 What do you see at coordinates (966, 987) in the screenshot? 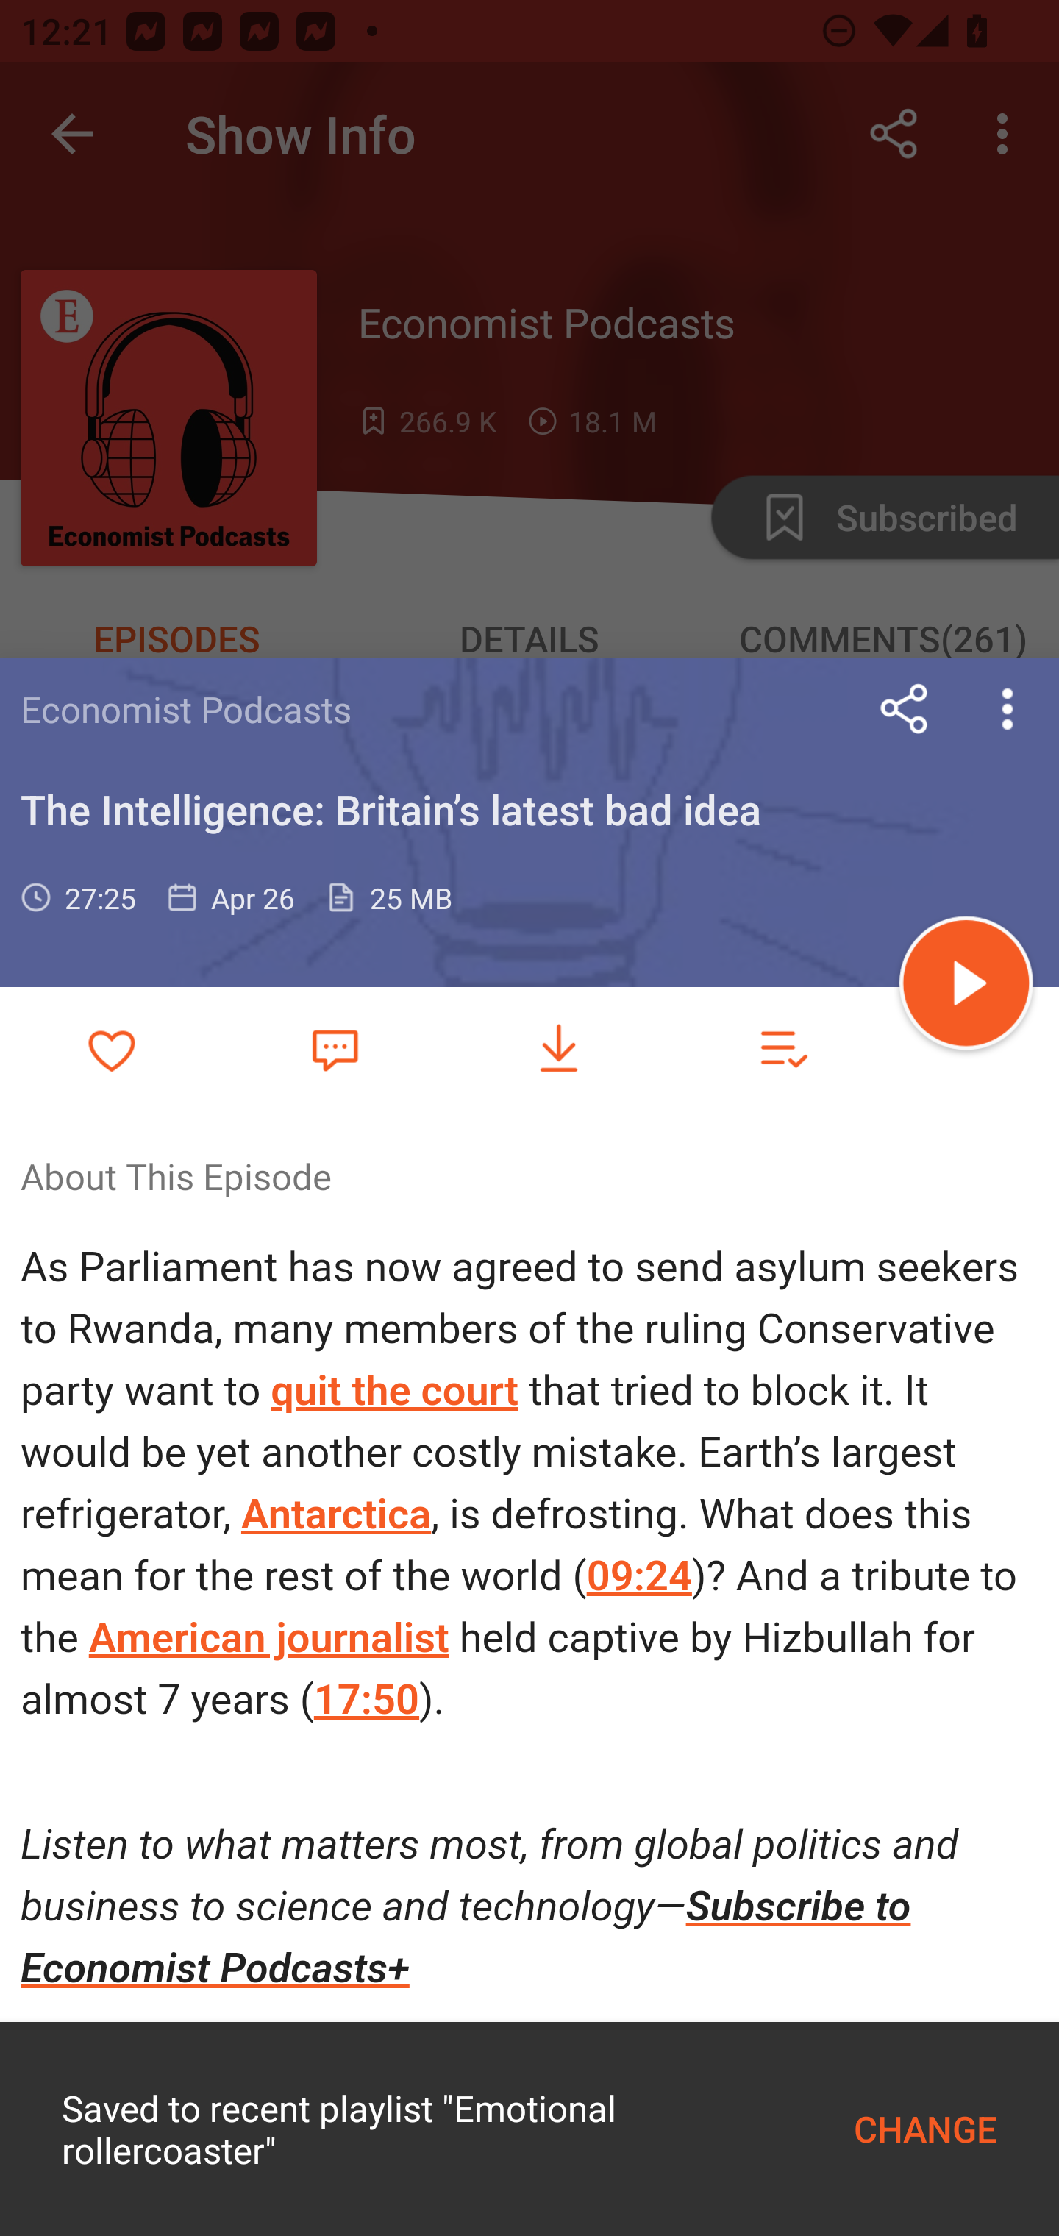
I see `Play` at bounding box center [966, 987].